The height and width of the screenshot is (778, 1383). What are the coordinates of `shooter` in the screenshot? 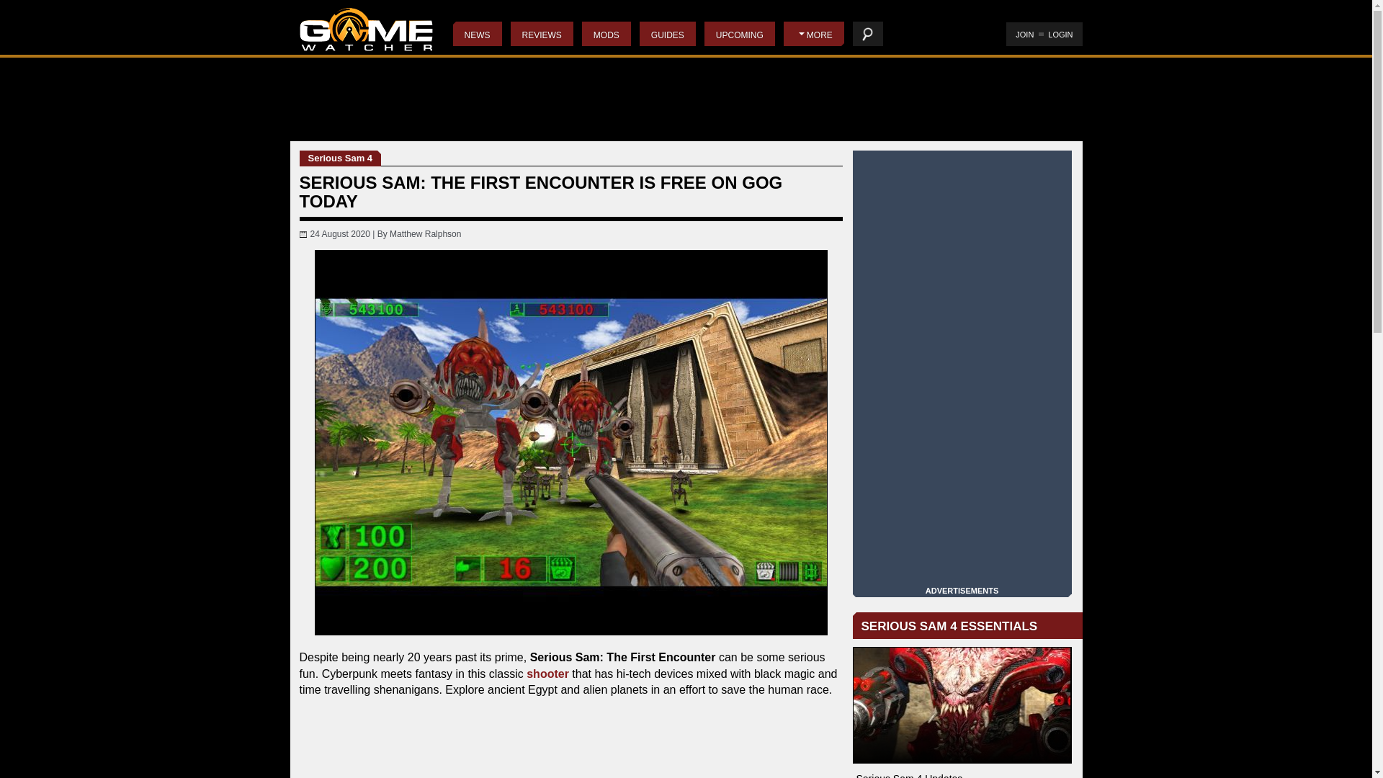 It's located at (547, 673).